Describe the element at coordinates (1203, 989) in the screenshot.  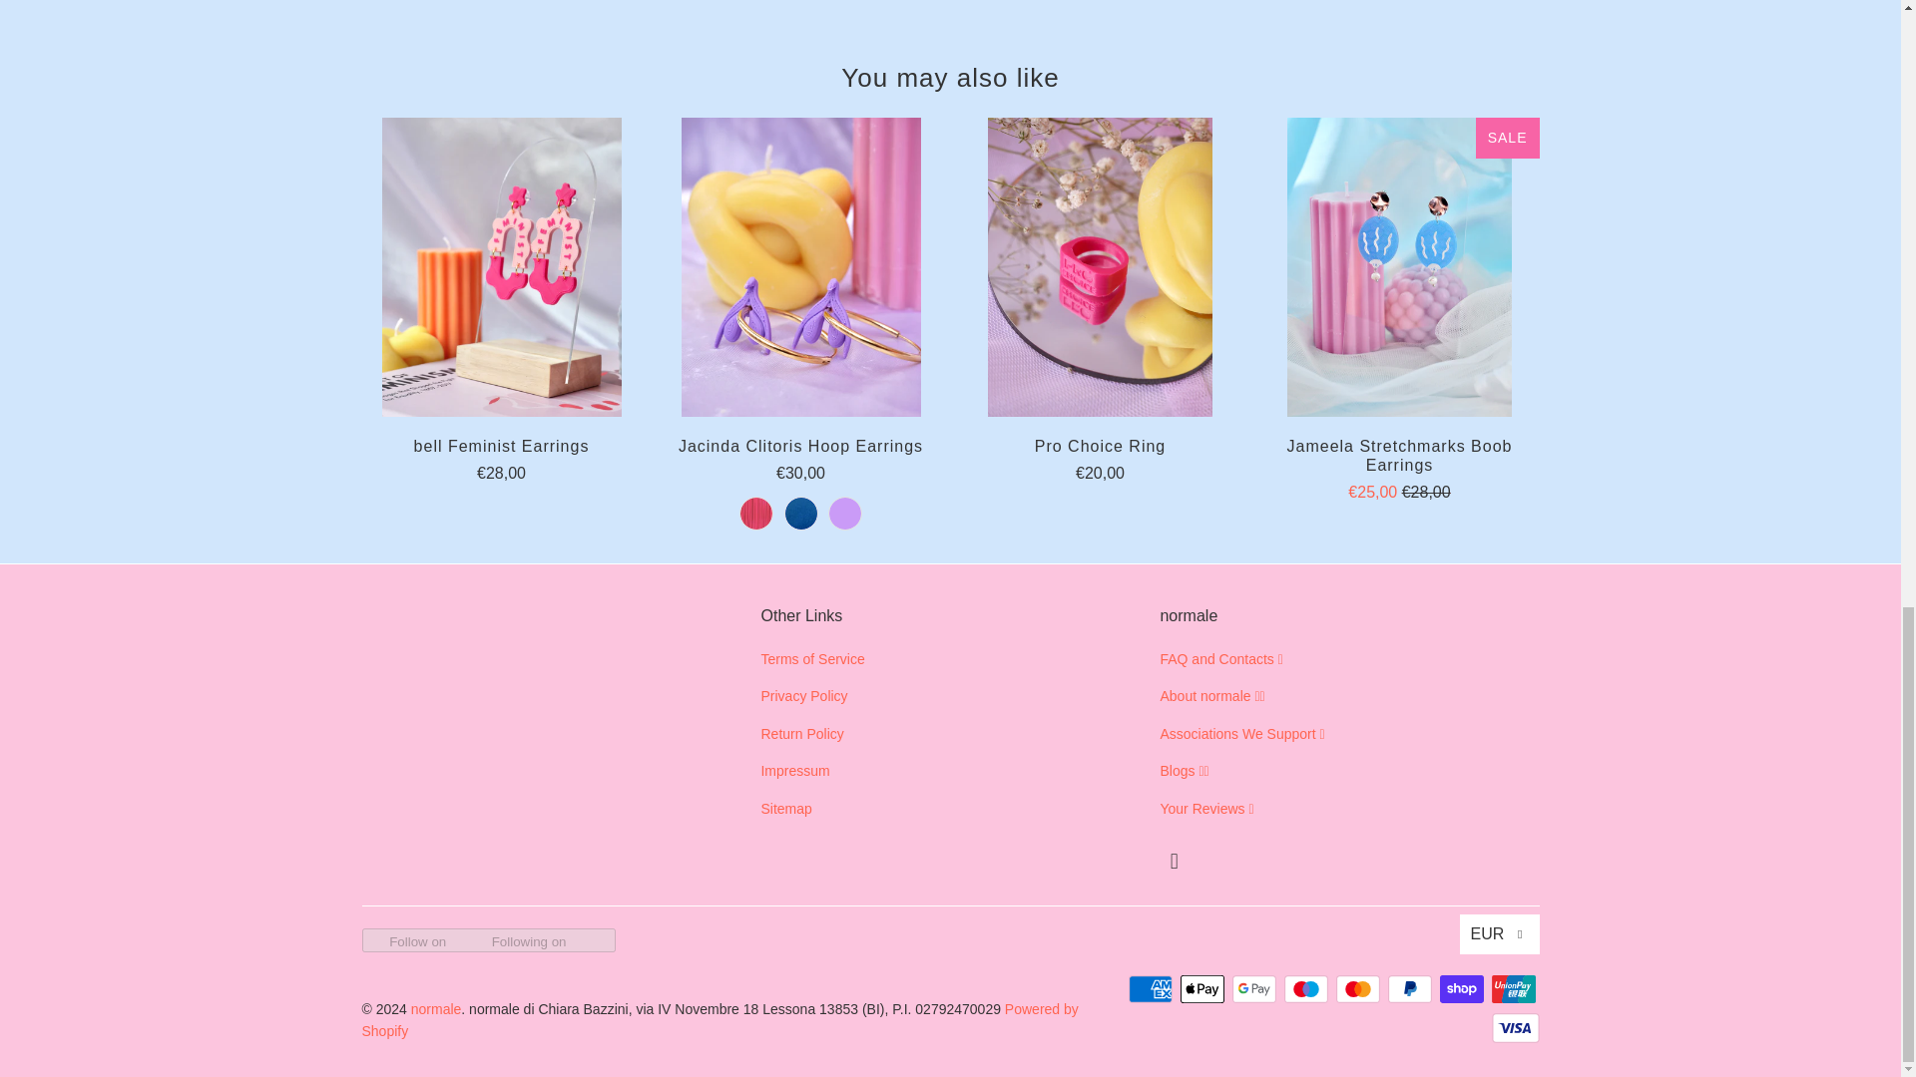
I see `Apple Pay` at that location.